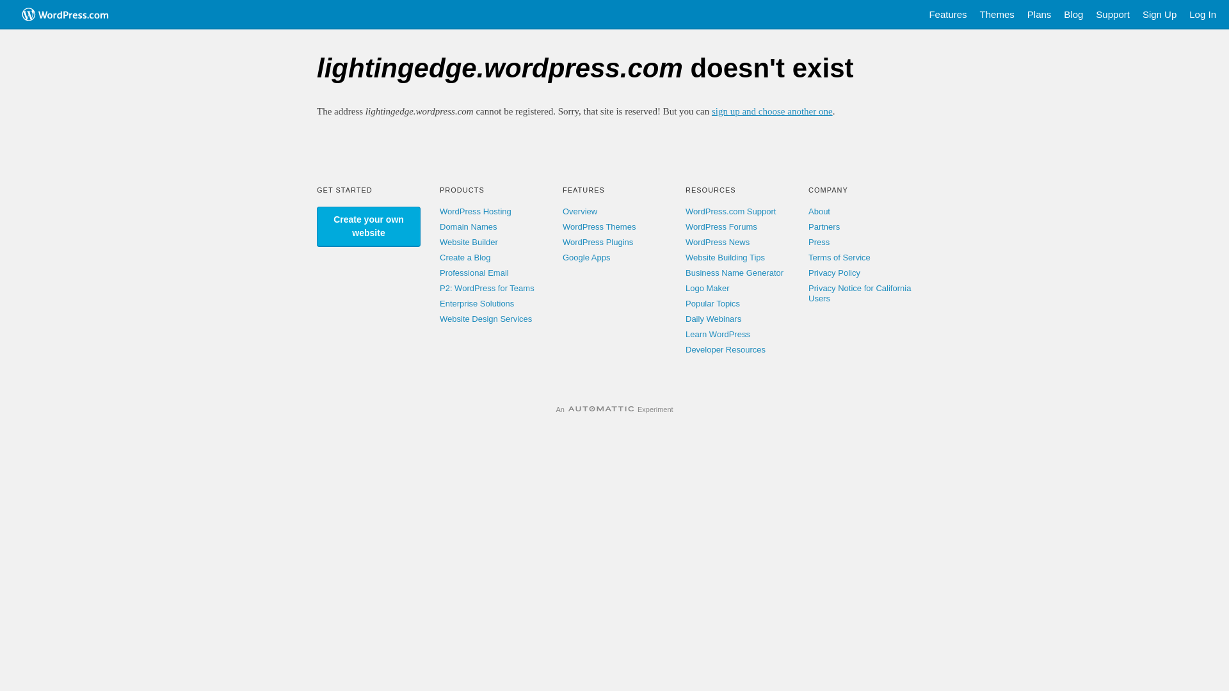 The width and height of the screenshot is (1229, 691). I want to click on Google Apps, so click(586, 257).